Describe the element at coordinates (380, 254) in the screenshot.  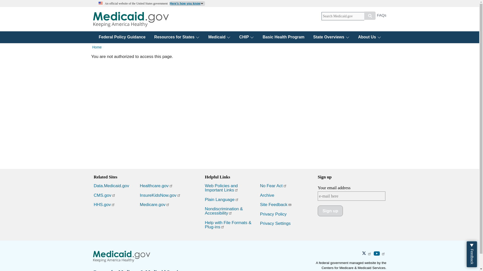
I see `CMS YouTube - Opens in a new window` at that location.